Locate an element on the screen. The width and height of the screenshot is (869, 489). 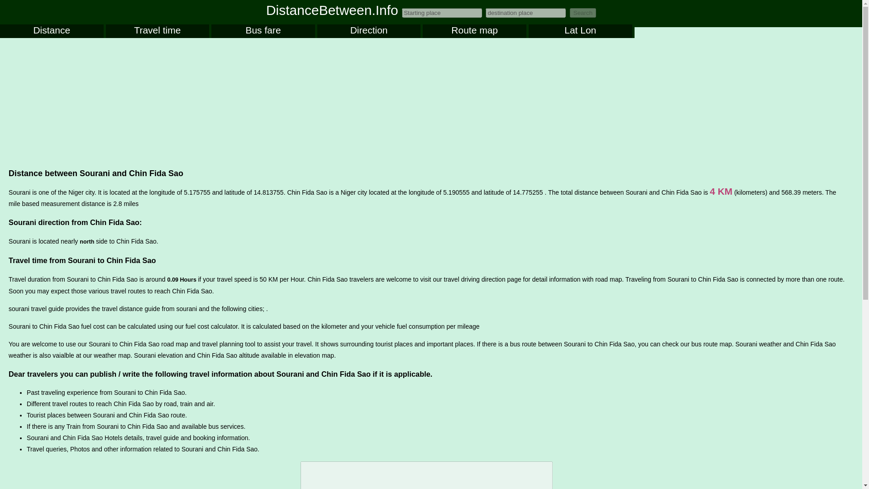
destination place is located at coordinates (525, 13).